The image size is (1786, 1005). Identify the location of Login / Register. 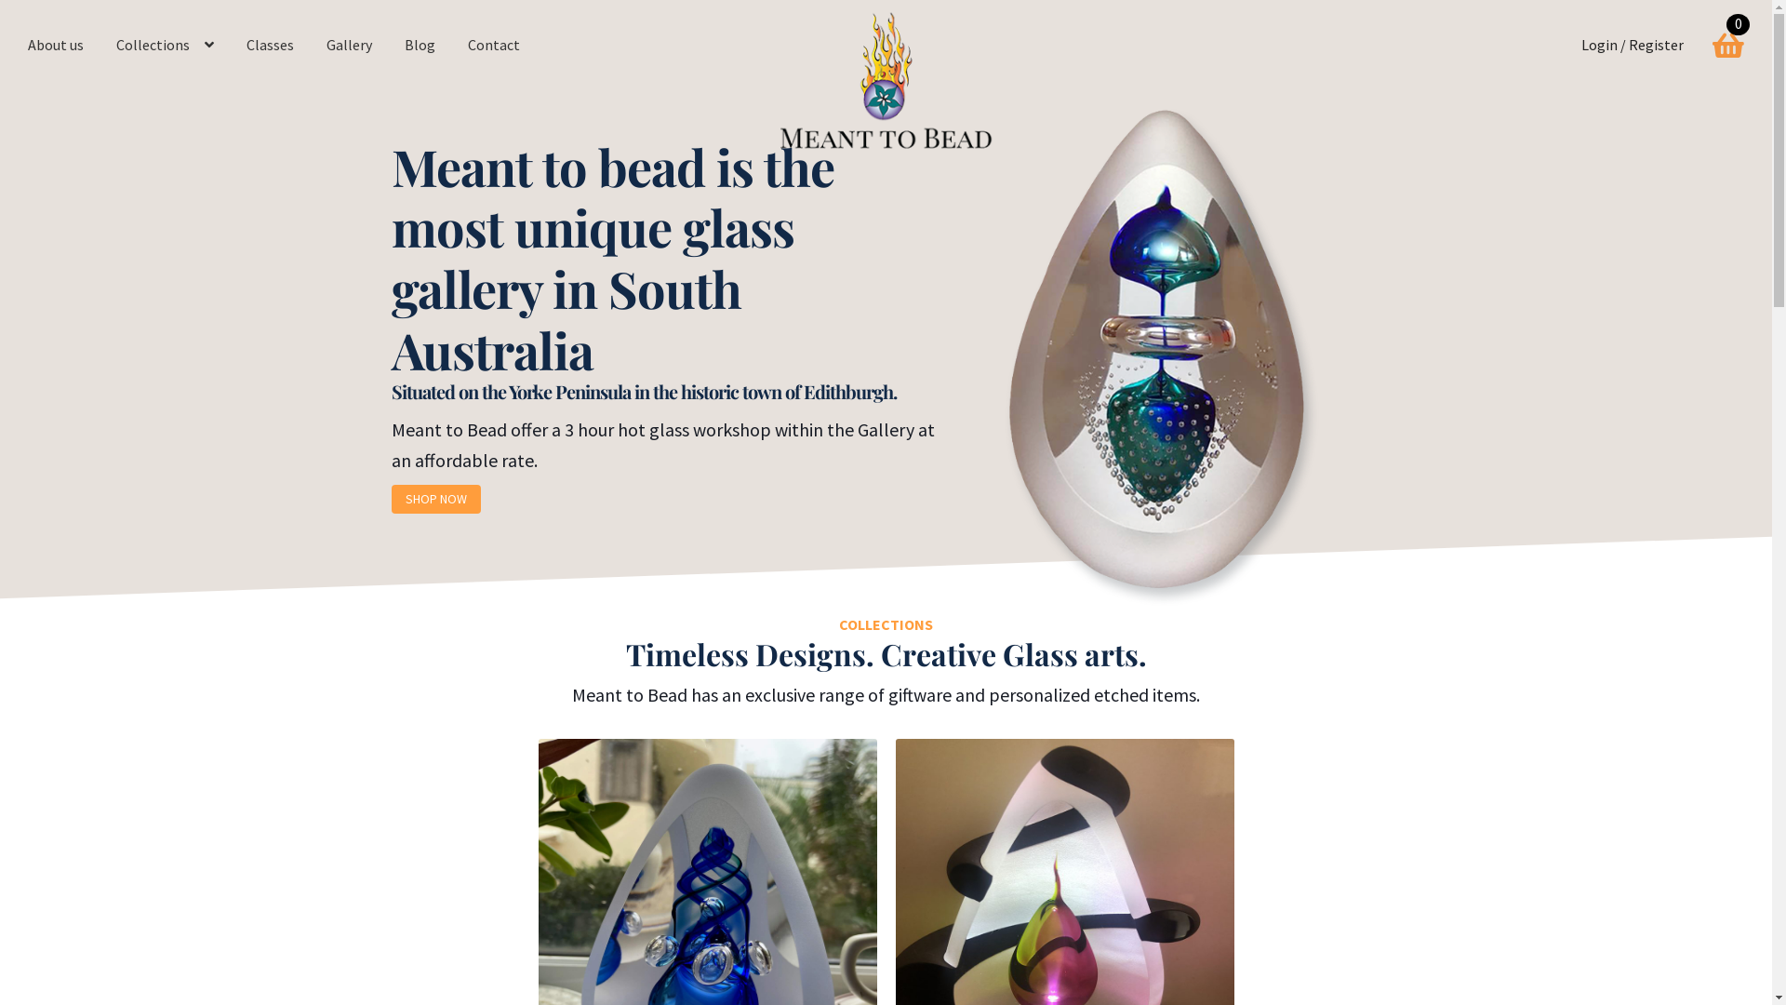
(1633, 46).